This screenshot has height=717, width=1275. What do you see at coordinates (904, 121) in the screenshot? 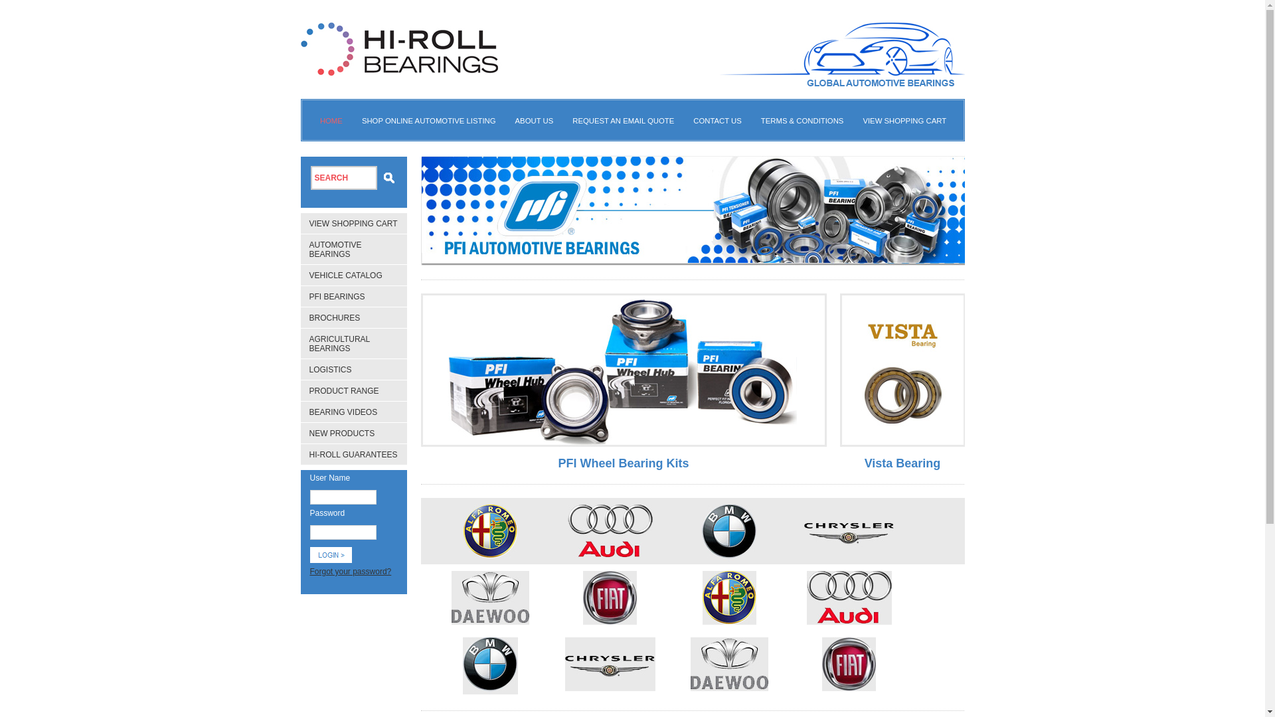
I see `VIEW SHOPPING CART` at bounding box center [904, 121].